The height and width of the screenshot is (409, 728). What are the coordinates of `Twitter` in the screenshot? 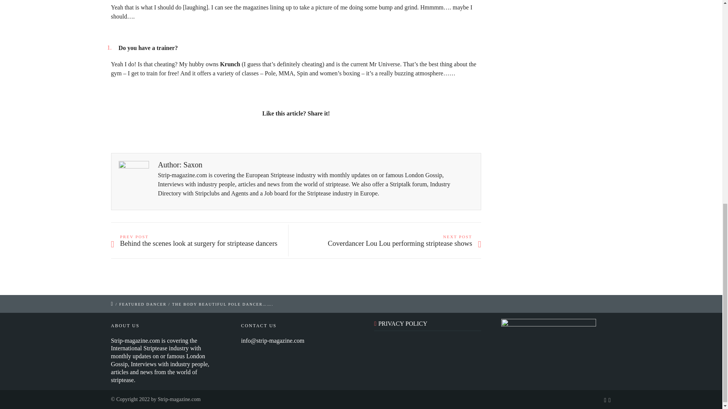 It's located at (262, 134).